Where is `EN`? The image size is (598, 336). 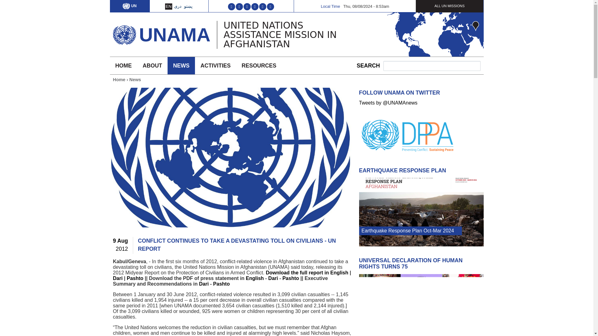 EN is located at coordinates (168, 6).